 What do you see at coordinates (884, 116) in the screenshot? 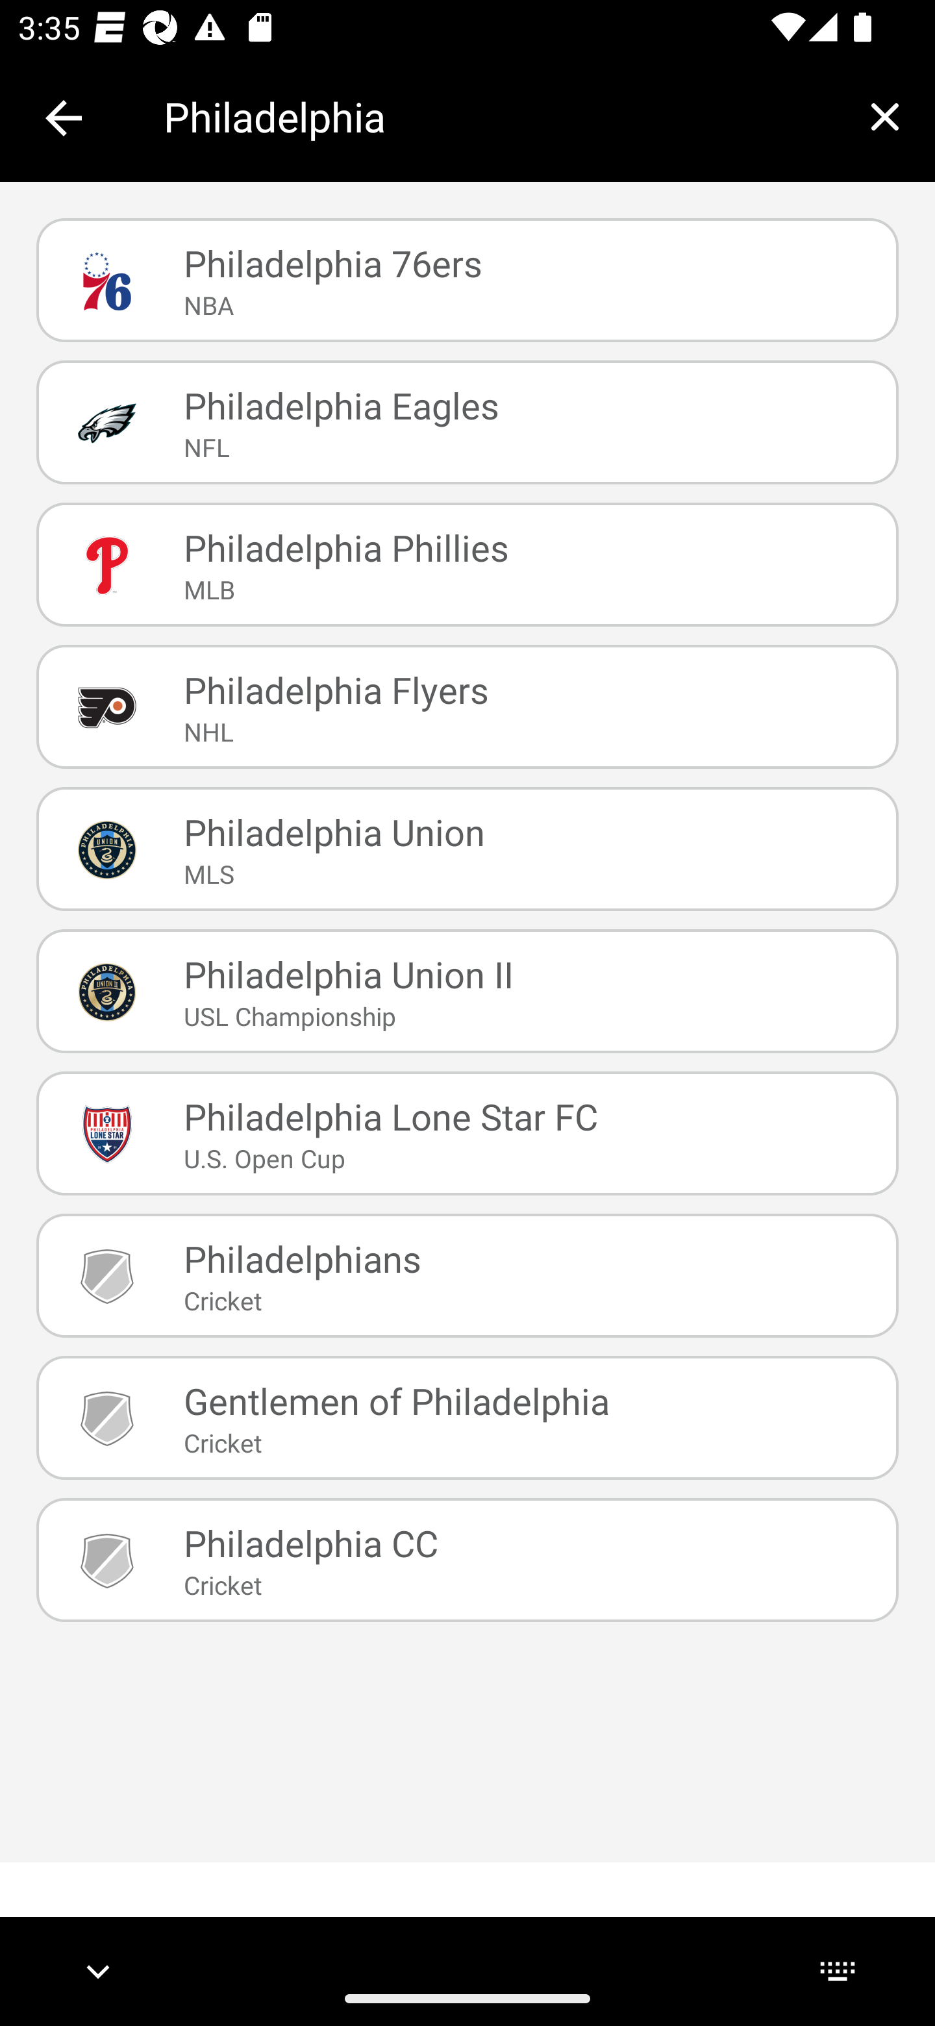
I see `Clear query` at bounding box center [884, 116].